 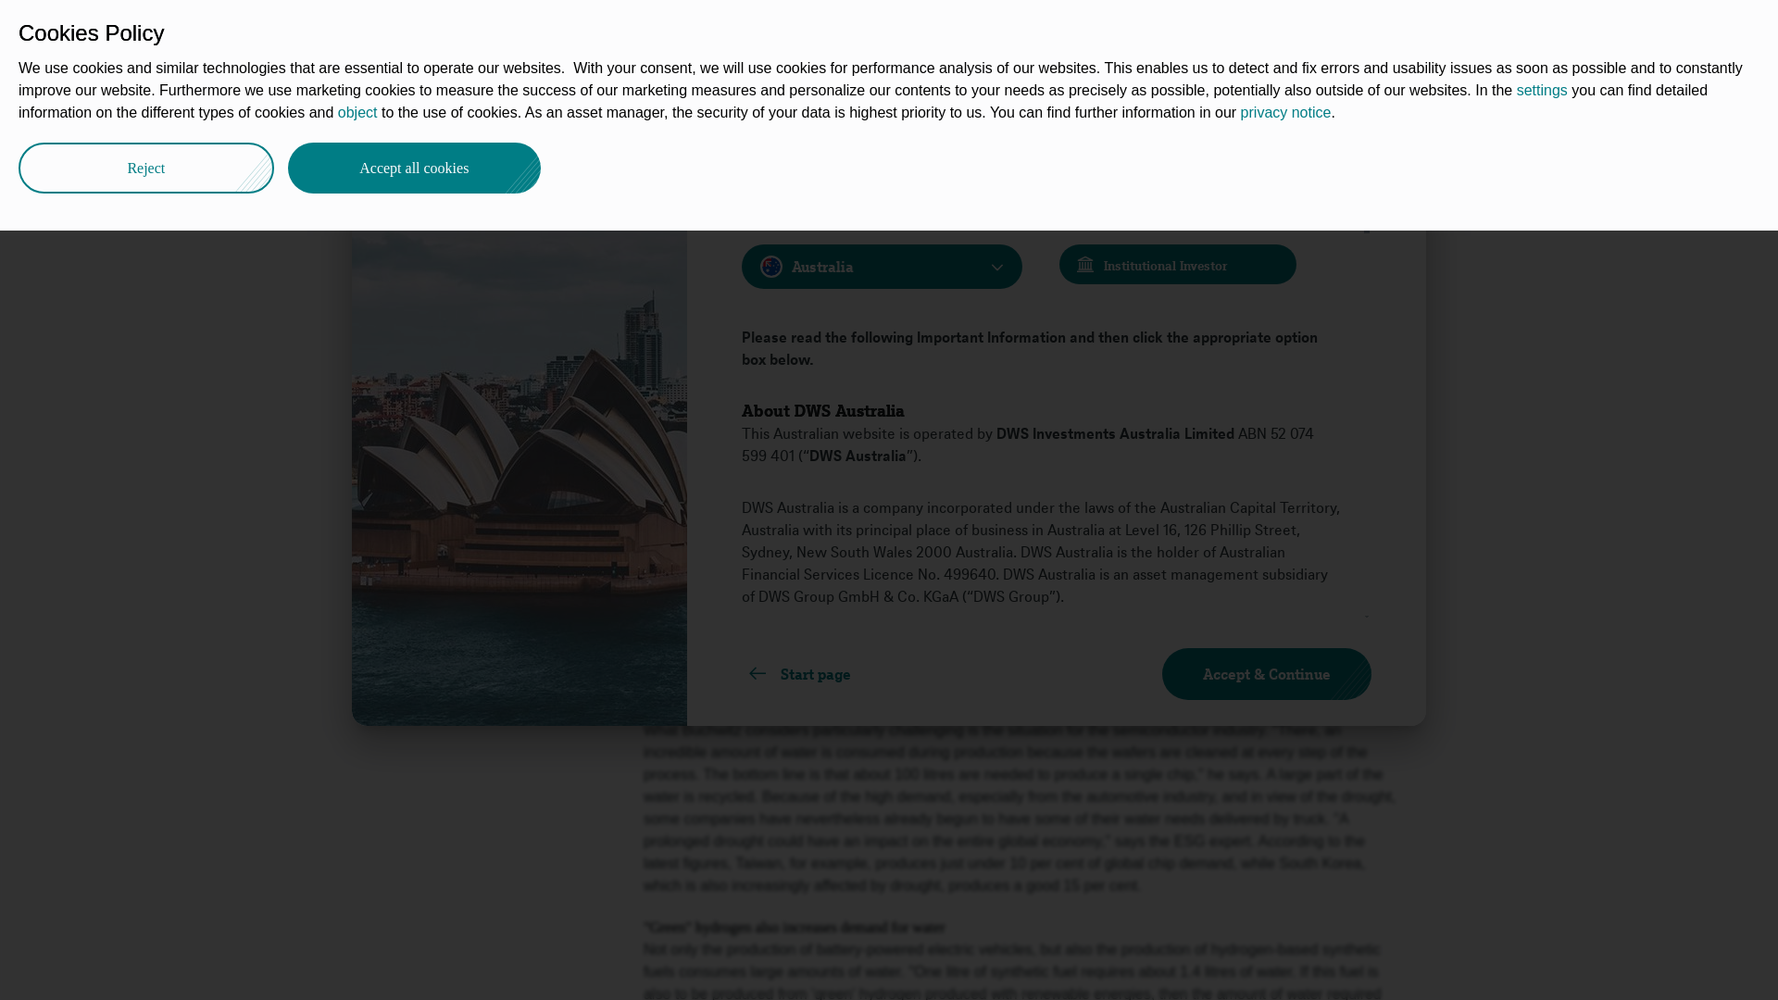 What do you see at coordinates (438, 113) in the screenshot?
I see `Profile` at bounding box center [438, 113].